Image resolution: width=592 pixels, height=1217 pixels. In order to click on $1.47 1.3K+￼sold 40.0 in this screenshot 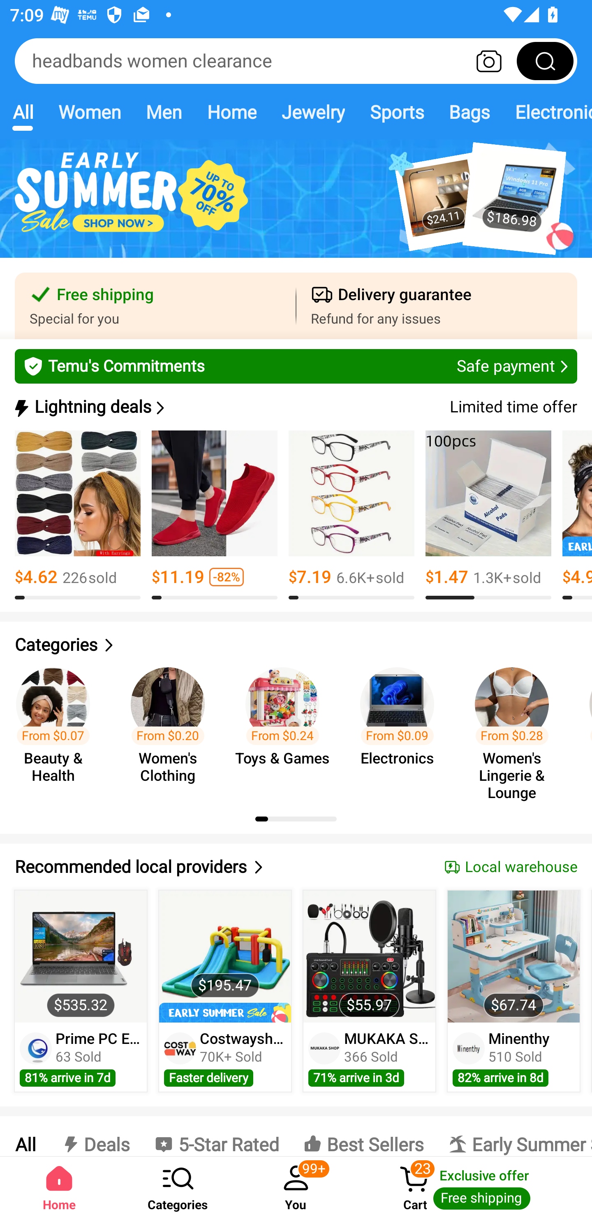, I will do `click(488, 515)`.